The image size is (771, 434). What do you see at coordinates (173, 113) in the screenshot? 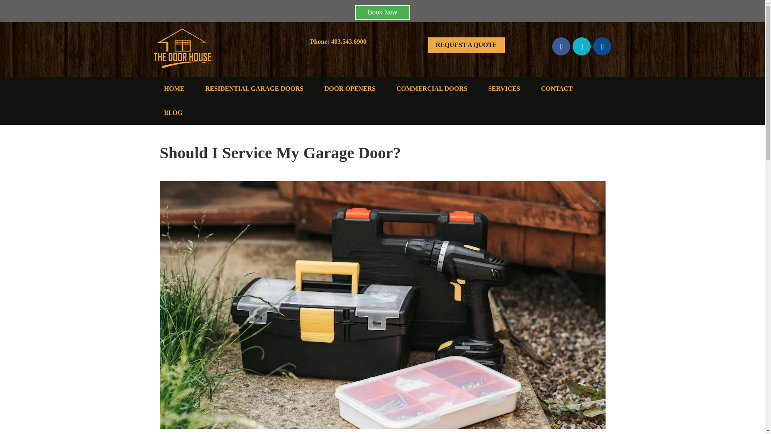
I see `BLOG` at bounding box center [173, 113].